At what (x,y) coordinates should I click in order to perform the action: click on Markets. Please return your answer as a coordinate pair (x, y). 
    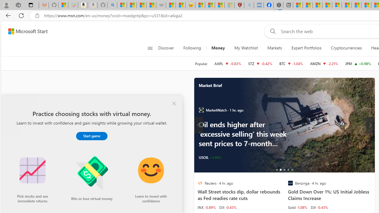
    Looking at the image, I should click on (275, 48).